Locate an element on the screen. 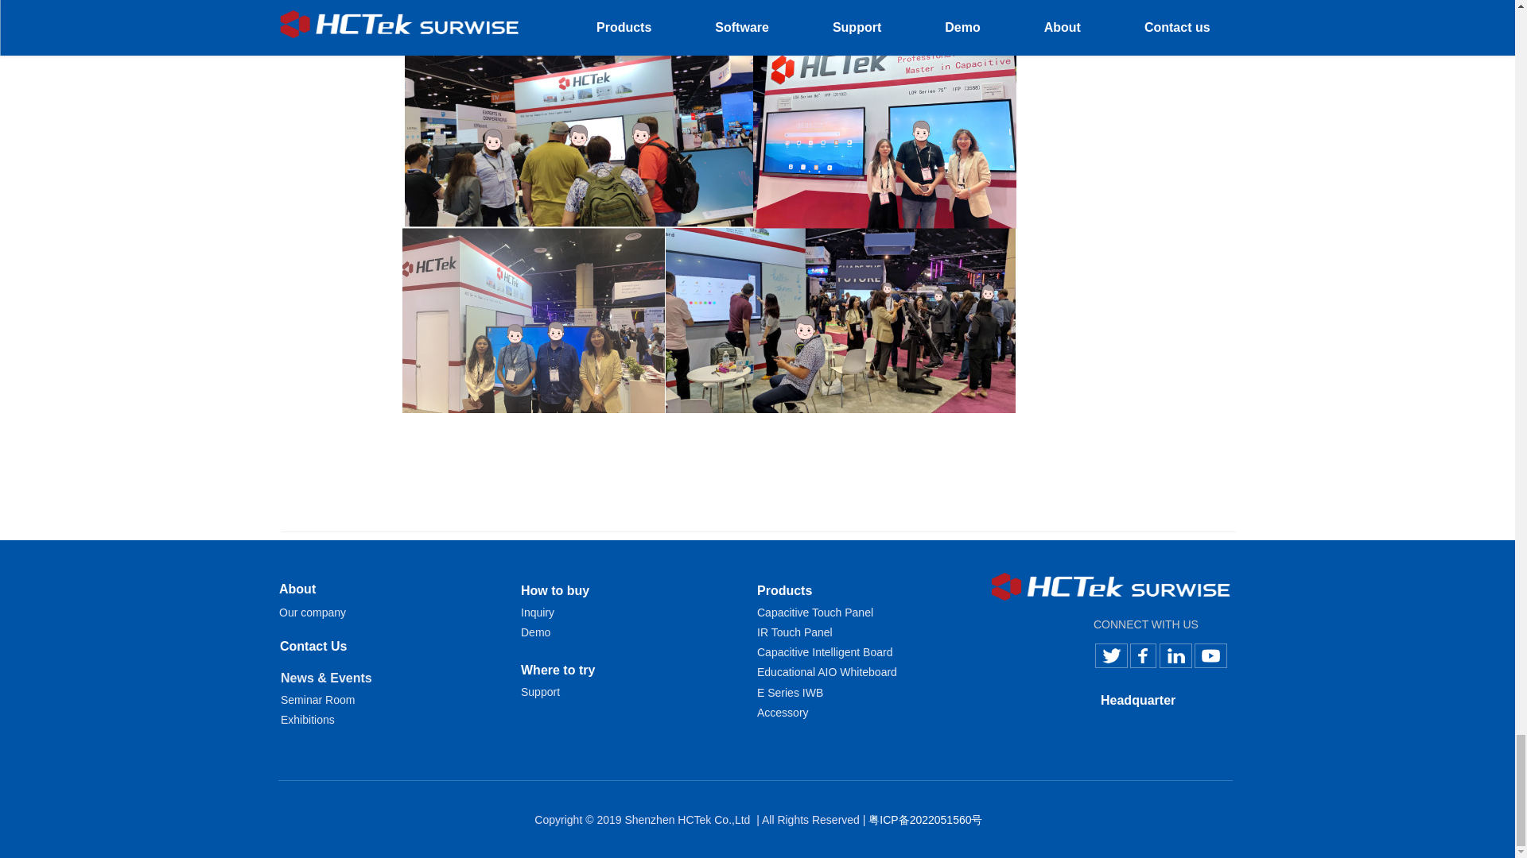  Inquiry is located at coordinates (537, 612).